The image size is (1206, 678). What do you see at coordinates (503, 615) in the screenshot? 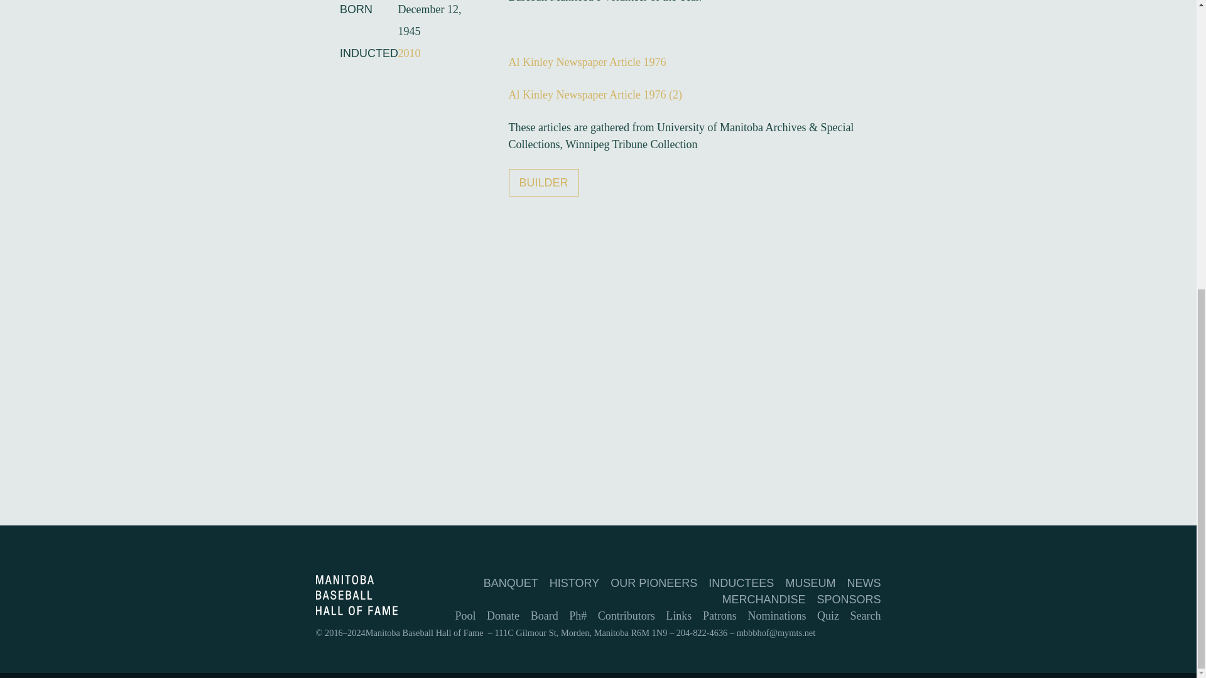
I see `Donate` at bounding box center [503, 615].